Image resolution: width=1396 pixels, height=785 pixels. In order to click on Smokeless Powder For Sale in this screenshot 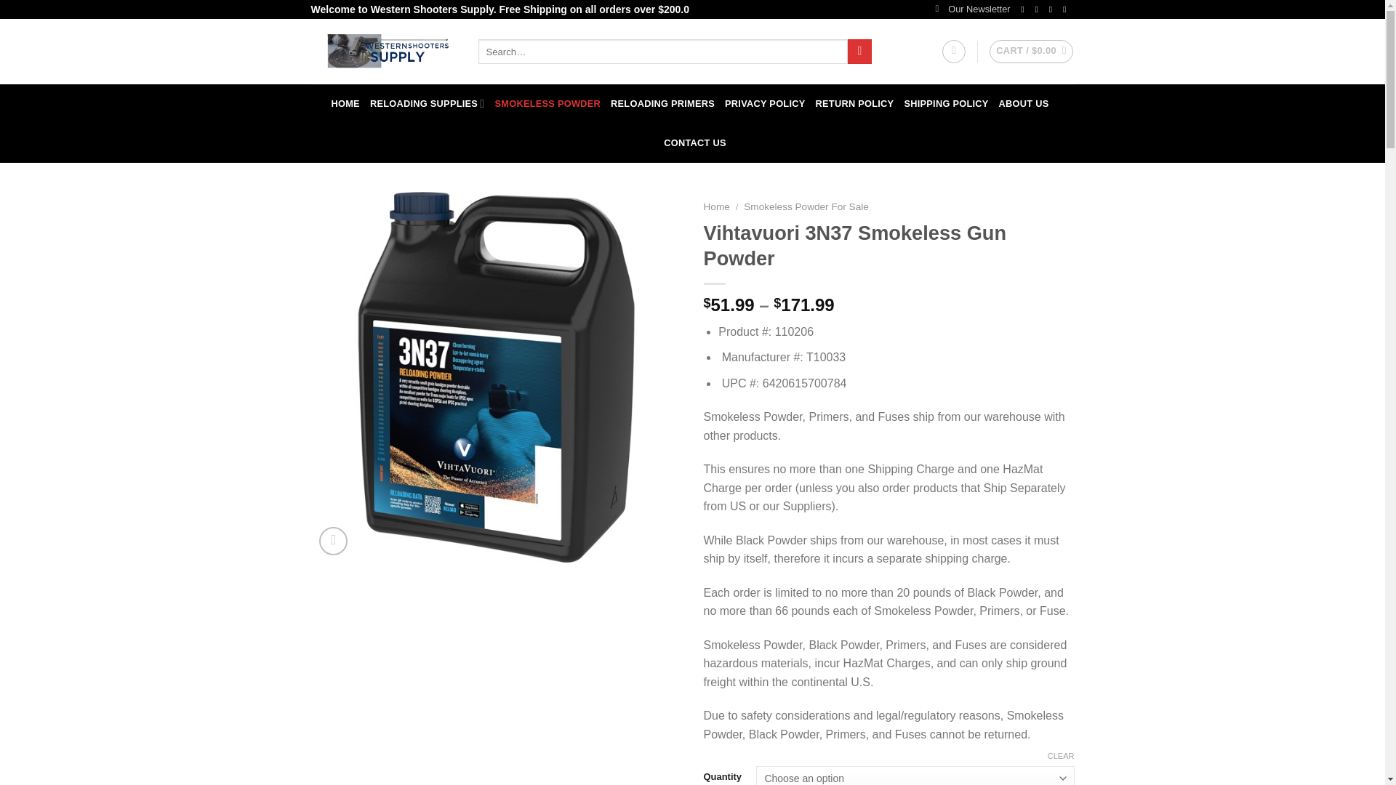, I will do `click(806, 206)`.